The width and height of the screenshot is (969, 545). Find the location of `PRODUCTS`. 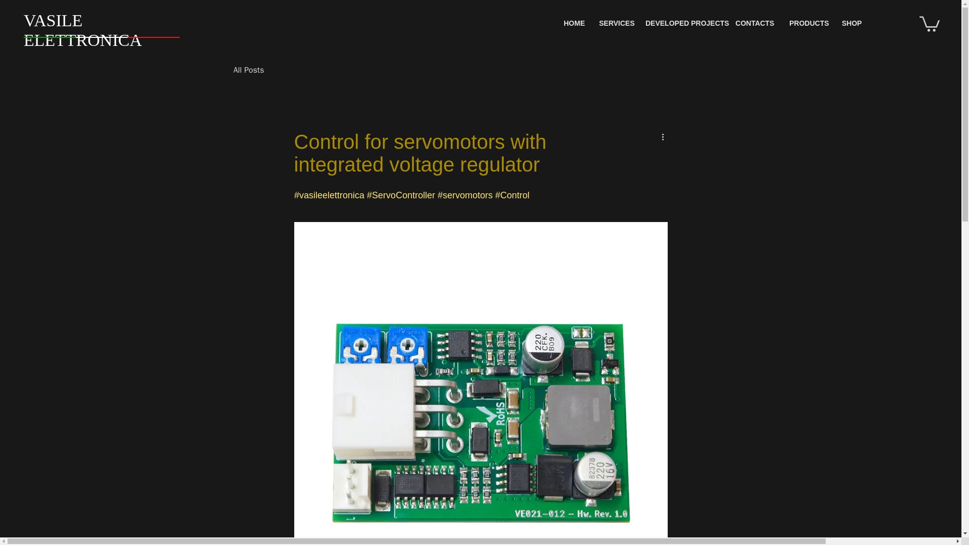

PRODUCTS is located at coordinates (808, 23).